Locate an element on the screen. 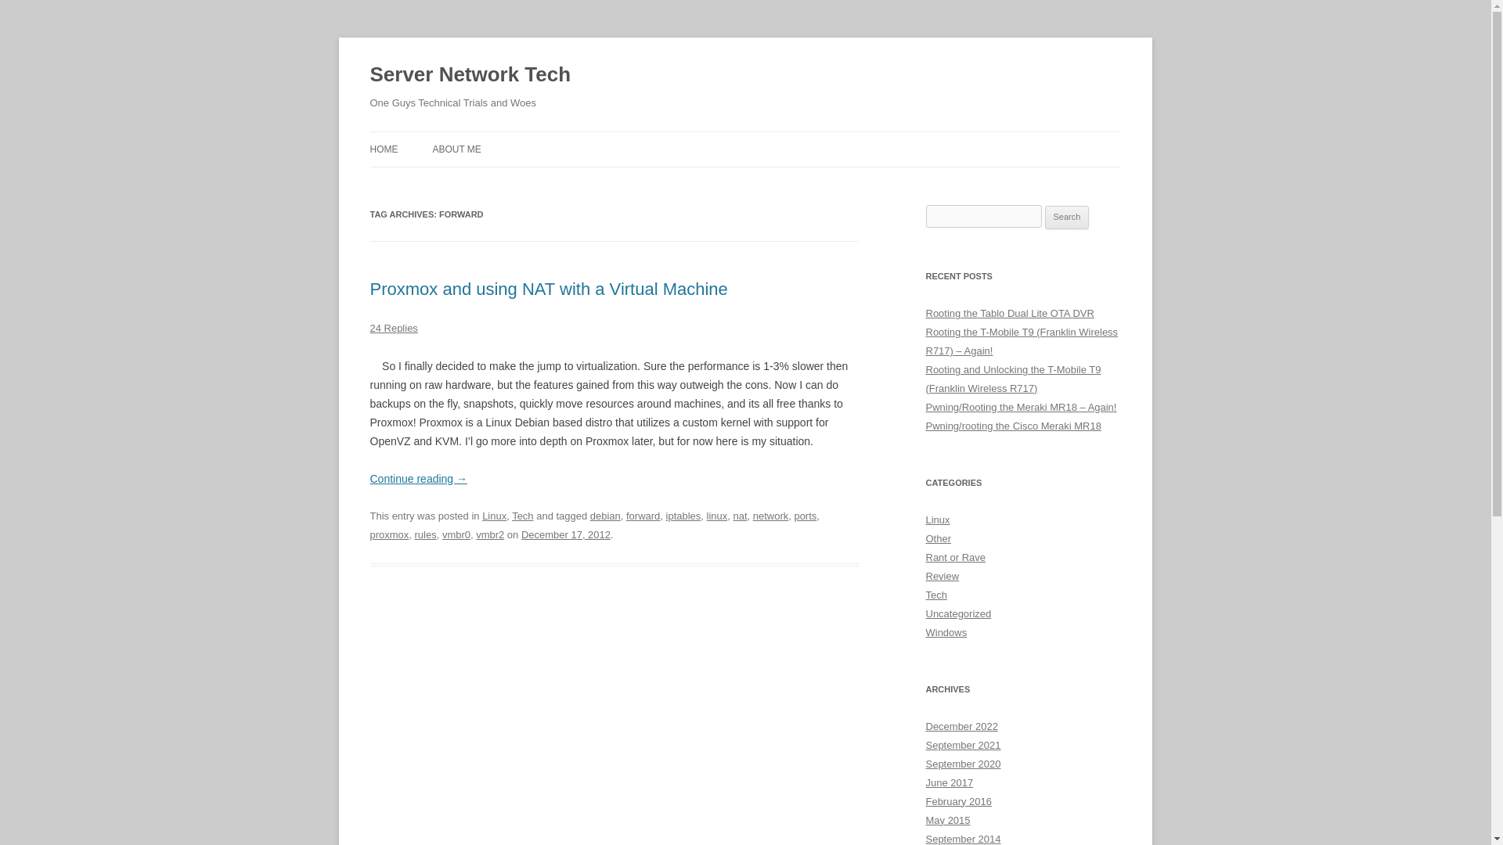 Image resolution: width=1503 pixels, height=845 pixels. ABOUT ME is located at coordinates (456, 149).